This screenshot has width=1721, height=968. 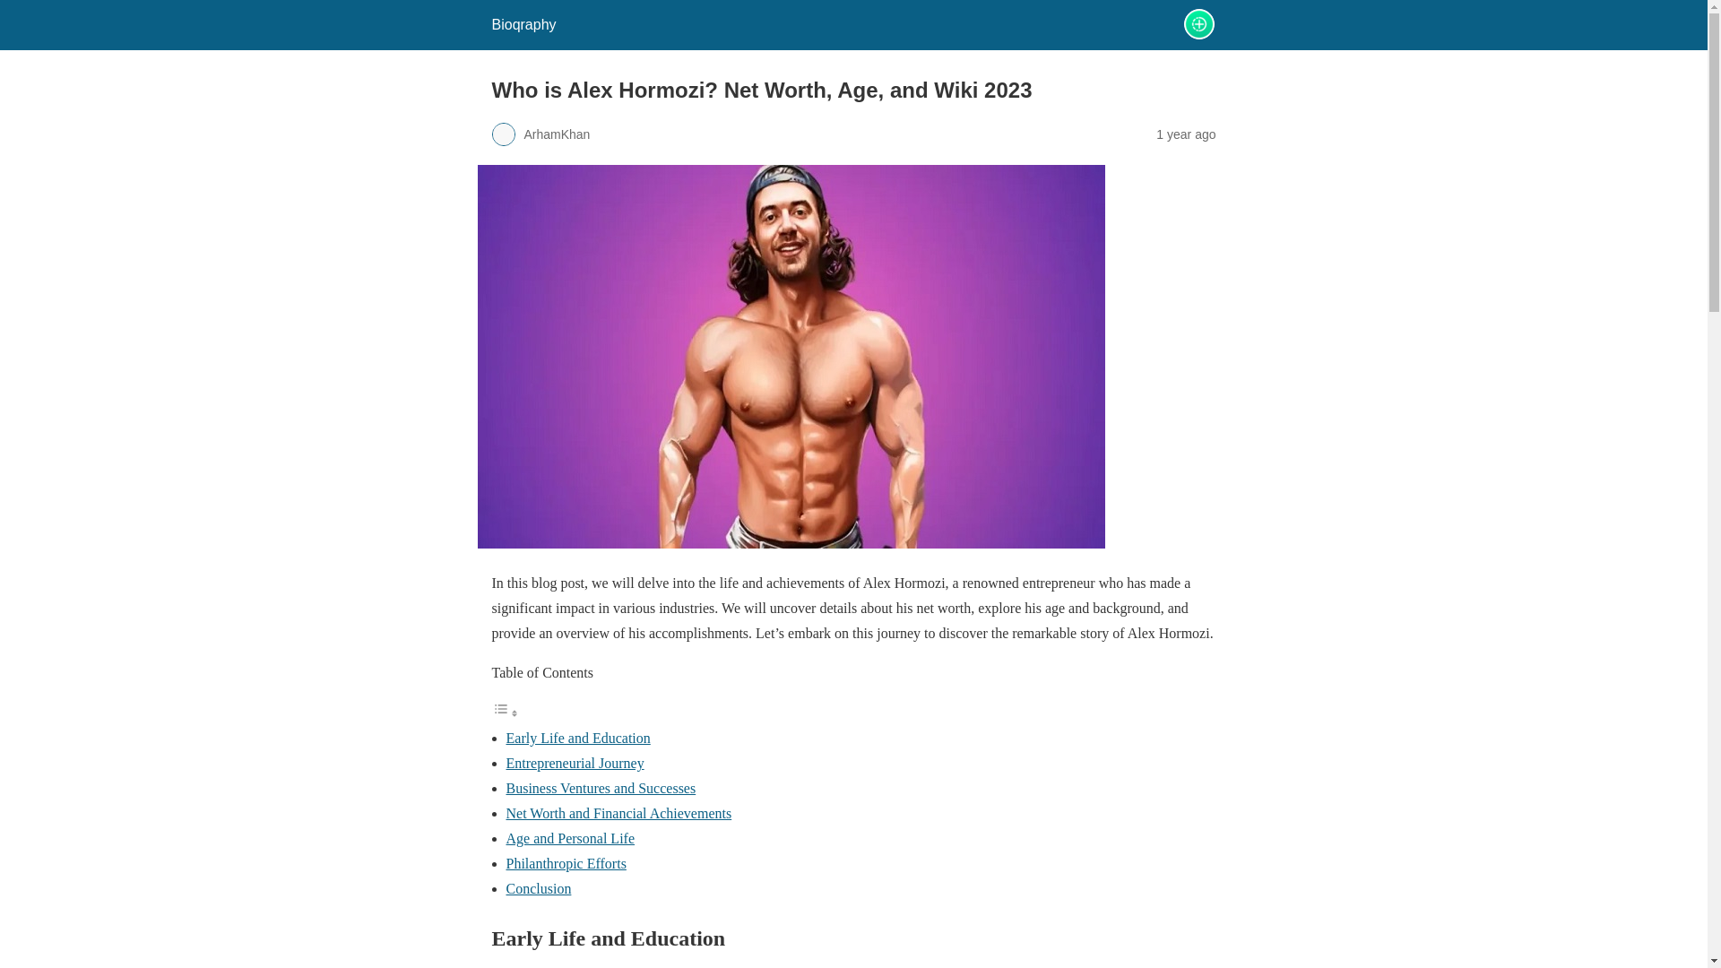 What do you see at coordinates (577, 738) in the screenshot?
I see `Early Life and Education` at bounding box center [577, 738].